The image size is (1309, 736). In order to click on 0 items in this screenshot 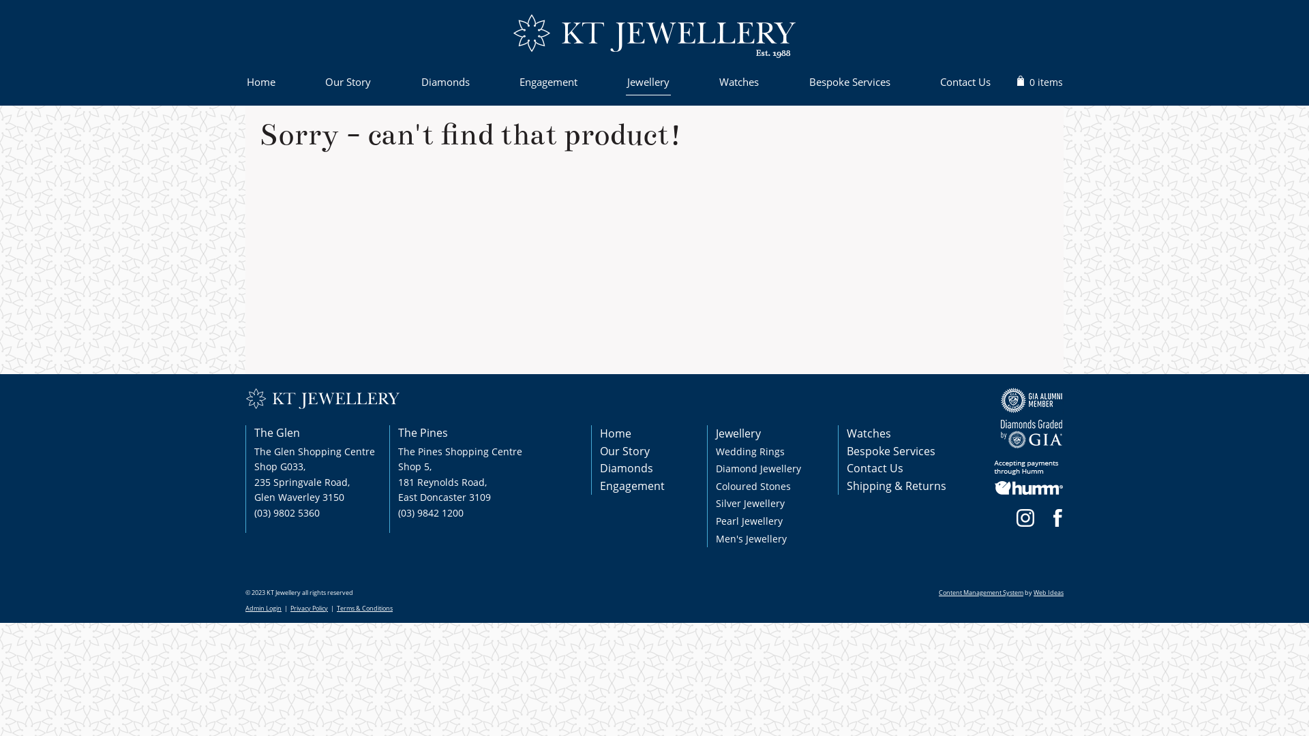, I will do `click(1046, 82)`.